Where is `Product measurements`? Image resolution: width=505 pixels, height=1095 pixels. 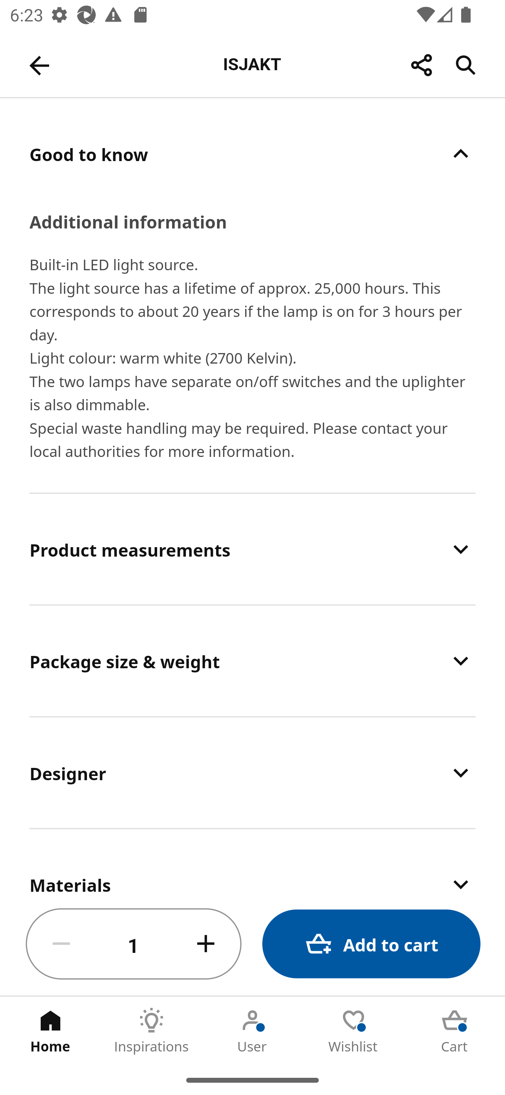
Product measurements is located at coordinates (252, 549).